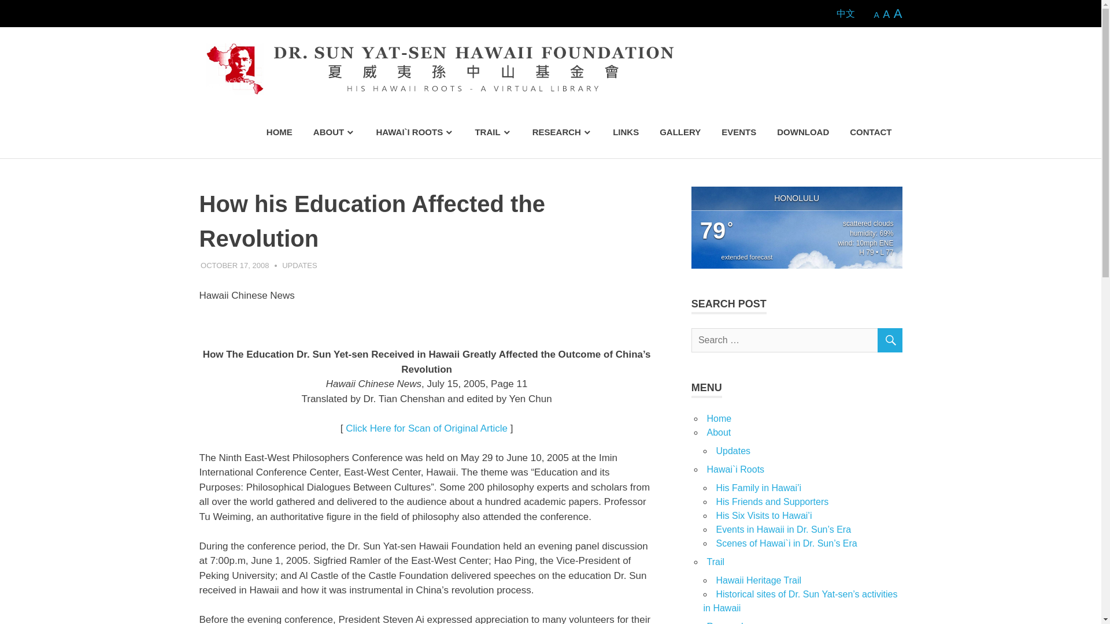 This screenshot has width=1110, height=624. Describe the element at coordinates (235, 265) in the screenshot. I see `1:19 pm` at that location.